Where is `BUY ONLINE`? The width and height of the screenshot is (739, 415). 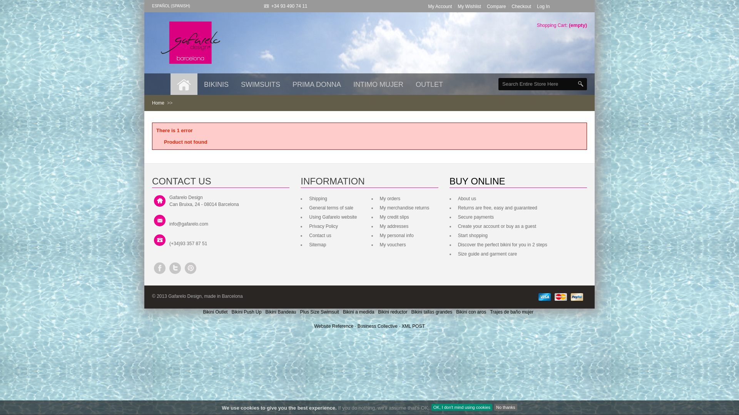
BUY ONLINE is located at coordinates (477, 181).